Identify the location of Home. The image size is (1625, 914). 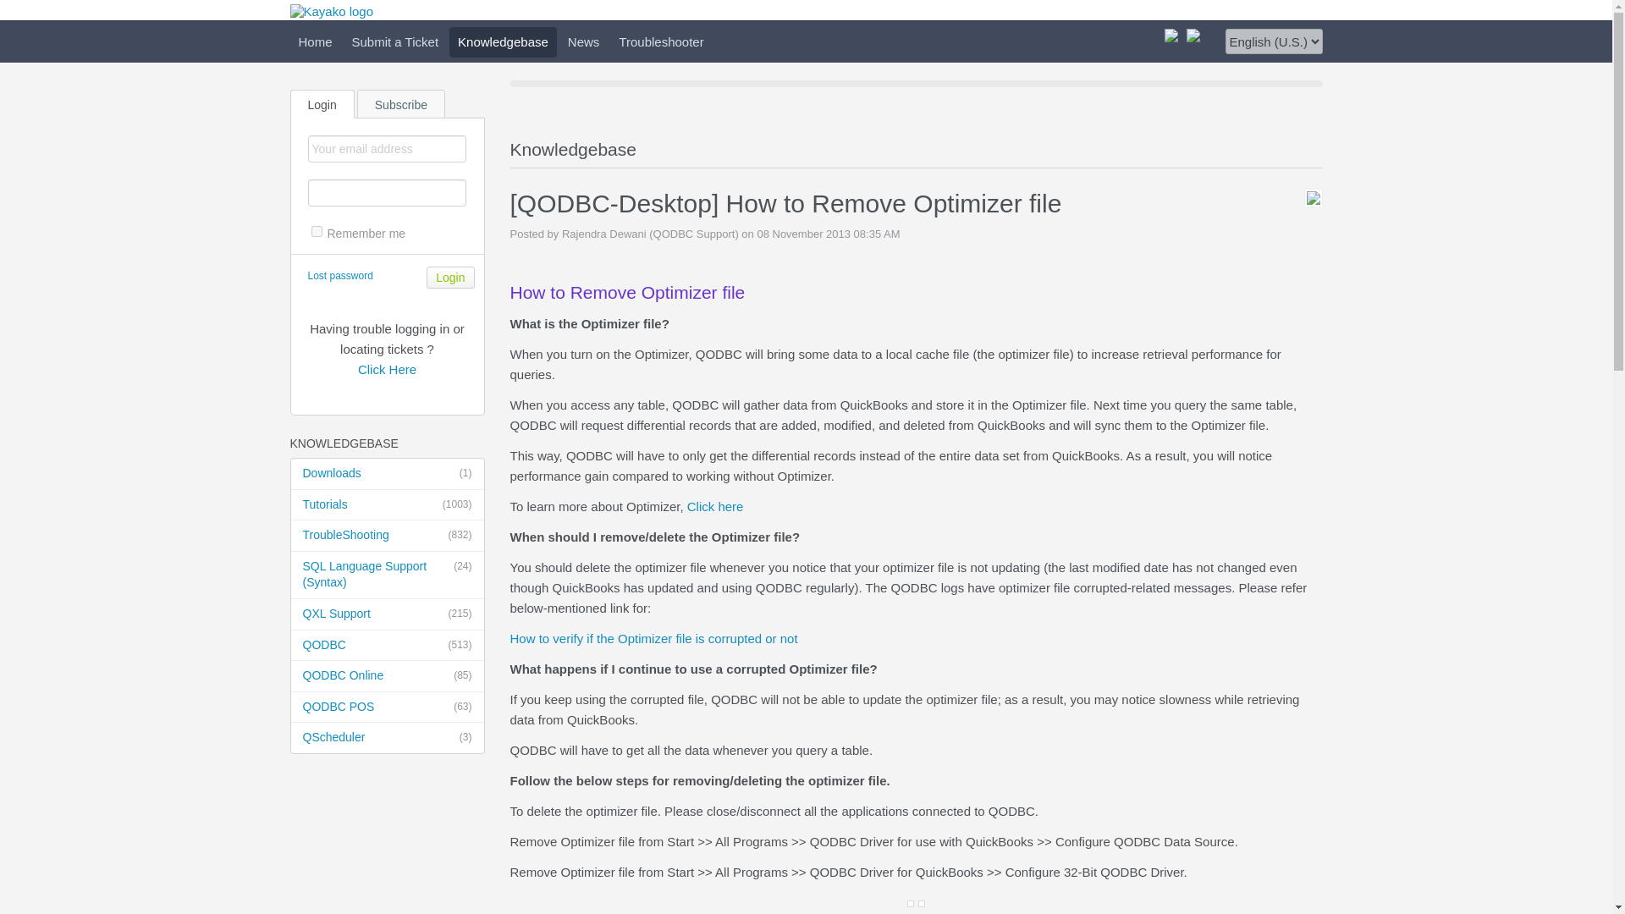
(314, 42).